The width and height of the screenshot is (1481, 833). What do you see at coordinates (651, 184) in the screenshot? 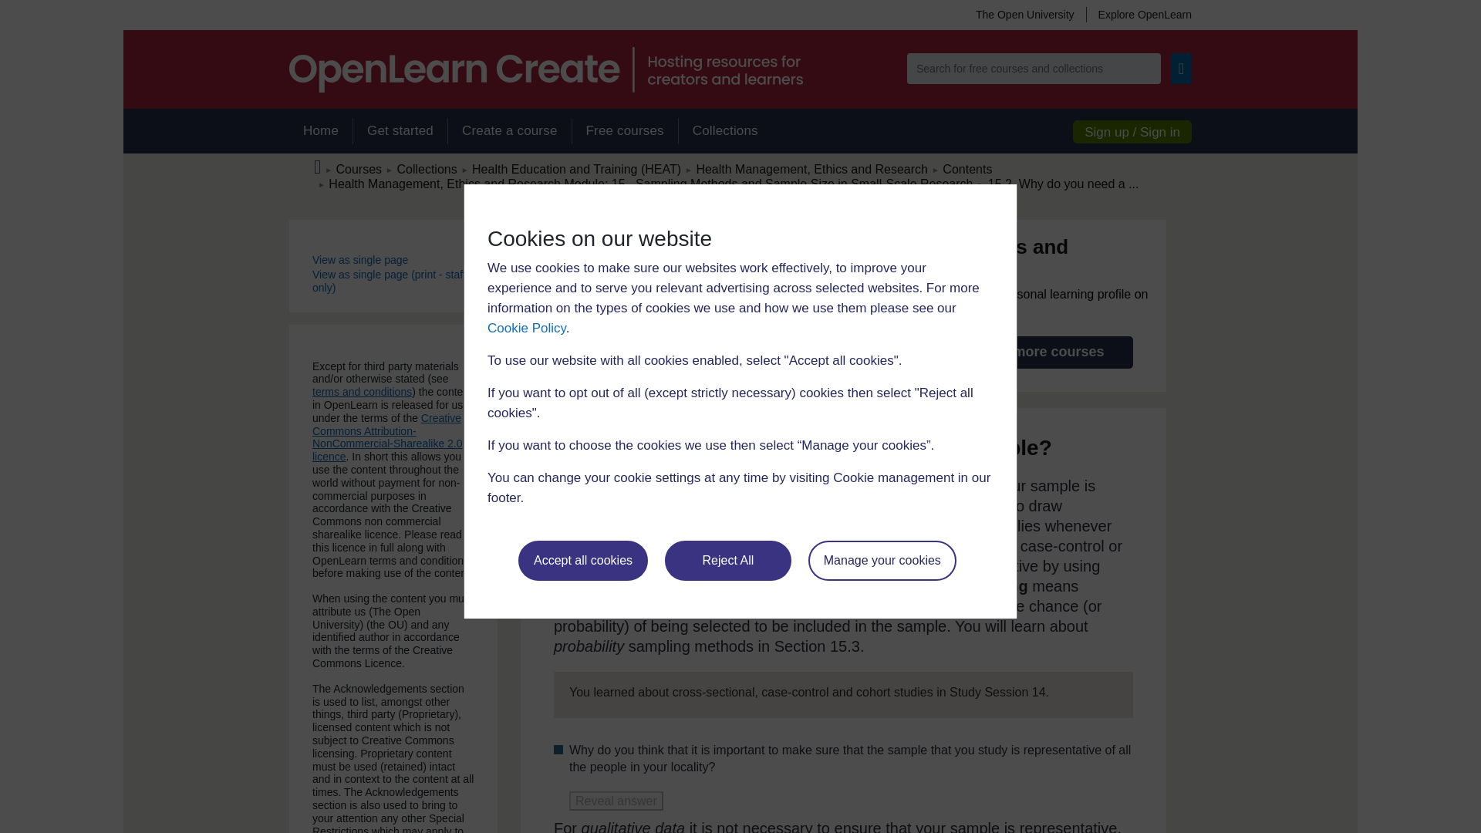
I see `SC Web Editor` at bounding box center [651, 184].